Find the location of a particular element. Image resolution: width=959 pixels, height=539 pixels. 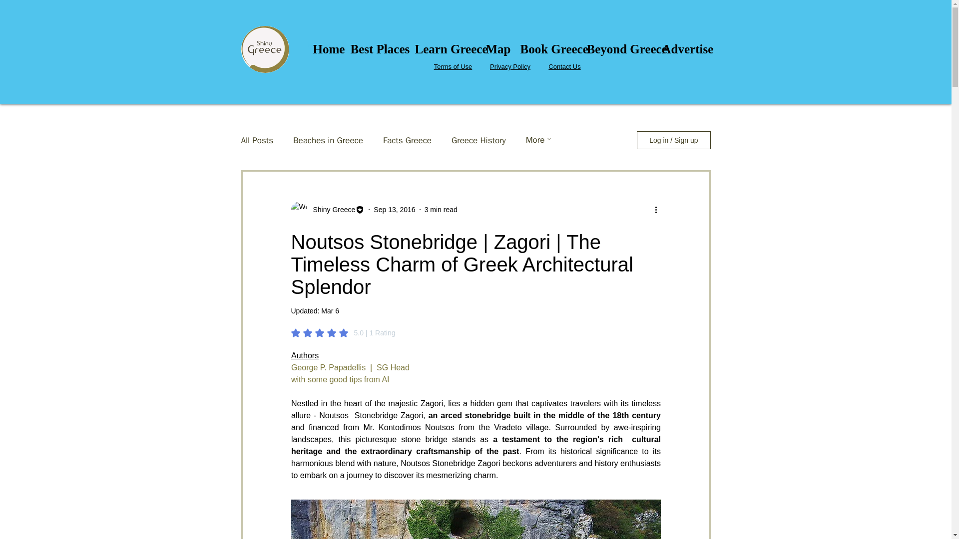

Shiny Greece is located at coordinates (331, 210).